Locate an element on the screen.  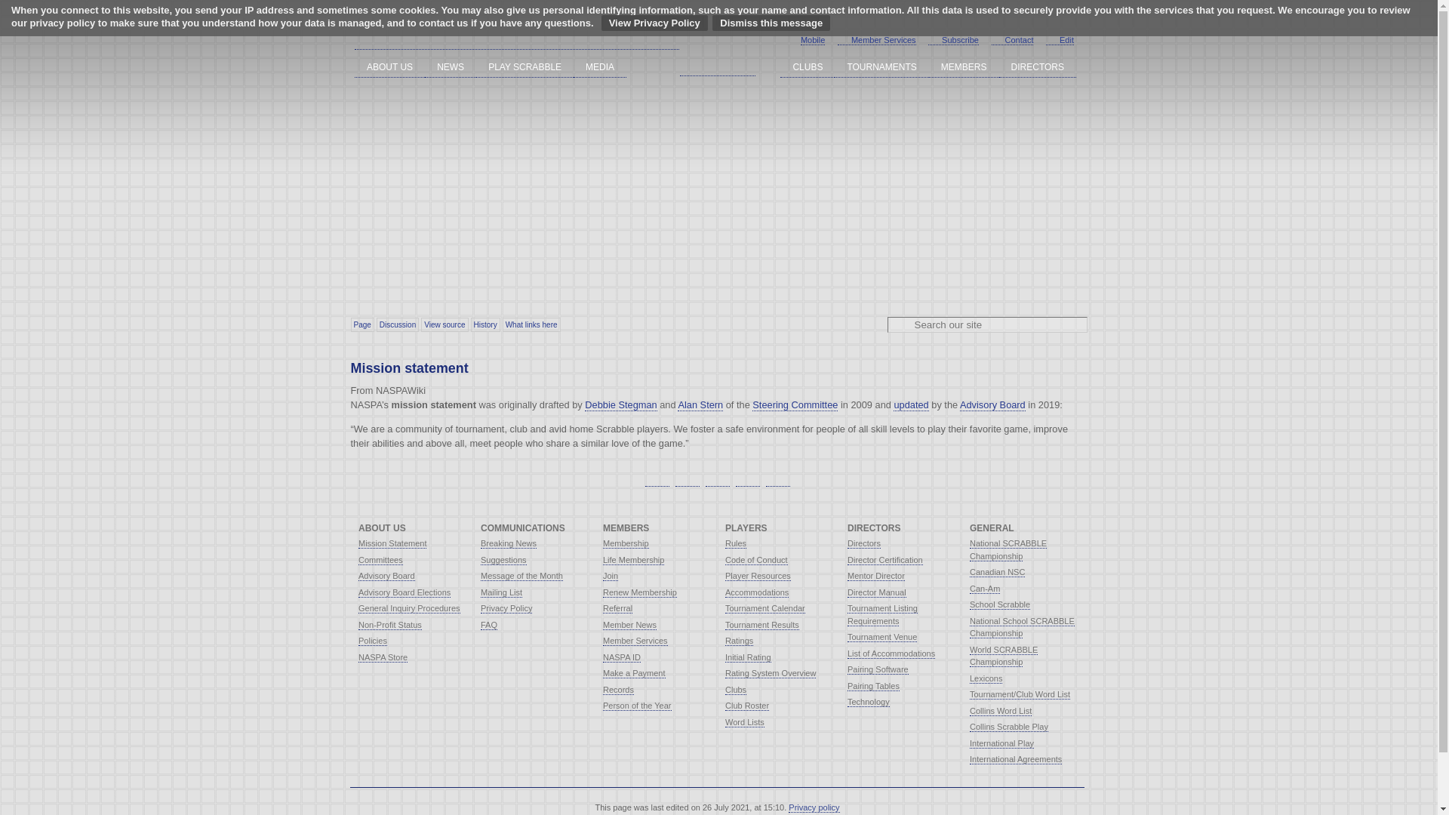
Member Services is located at coordinates (876, 41).